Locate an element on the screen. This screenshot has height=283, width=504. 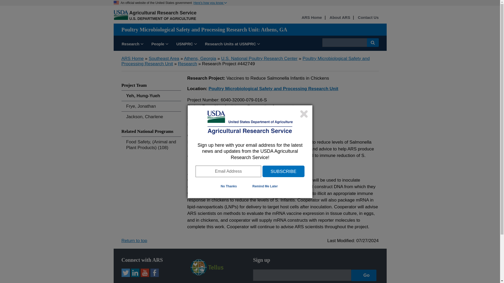
Email Address is located at coordinates (228, 171).